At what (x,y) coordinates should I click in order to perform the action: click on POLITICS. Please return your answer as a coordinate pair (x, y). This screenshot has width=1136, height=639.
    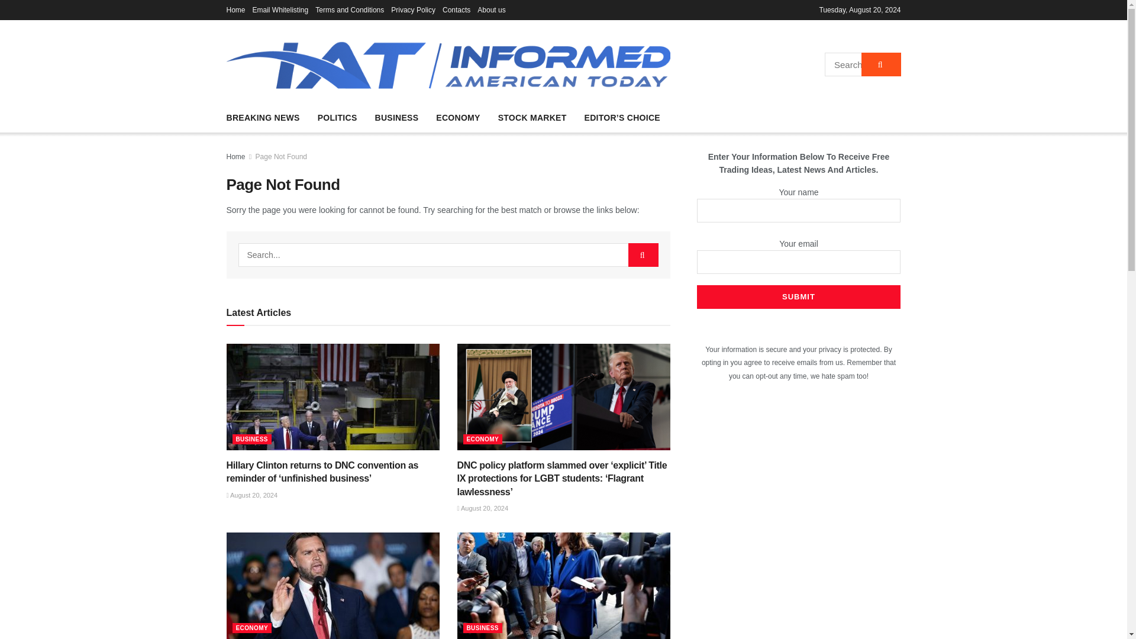
    Looking at the image, I should click on (337, 117).